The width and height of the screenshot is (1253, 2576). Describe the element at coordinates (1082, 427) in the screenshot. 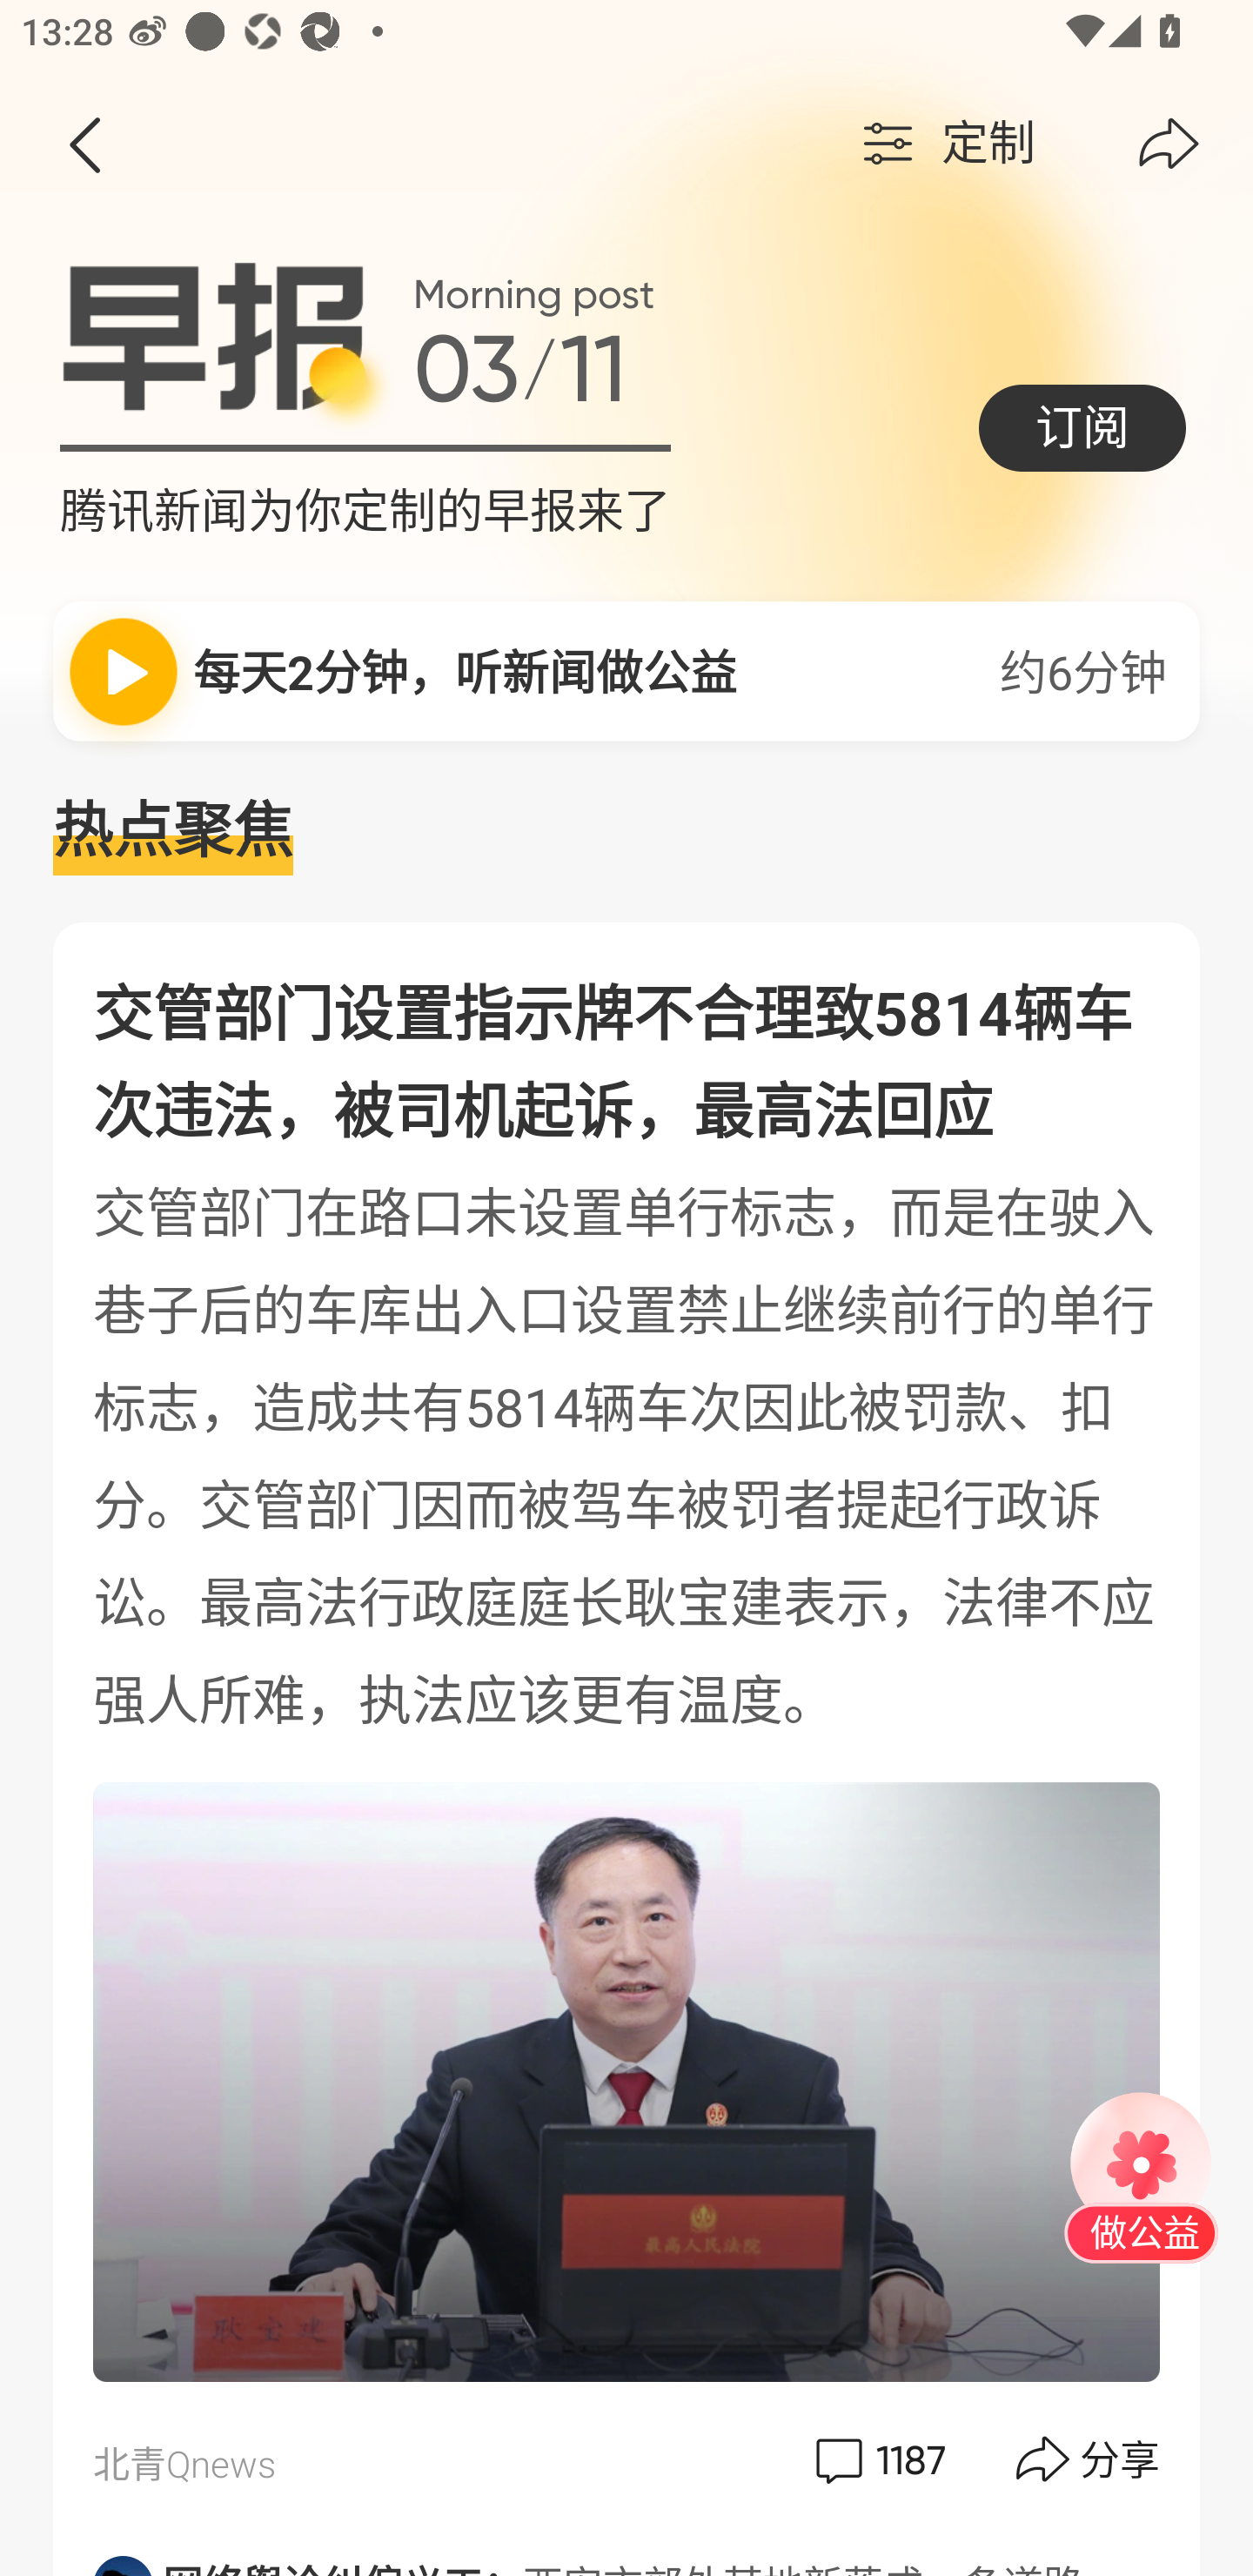

I see `订阅` at that location.